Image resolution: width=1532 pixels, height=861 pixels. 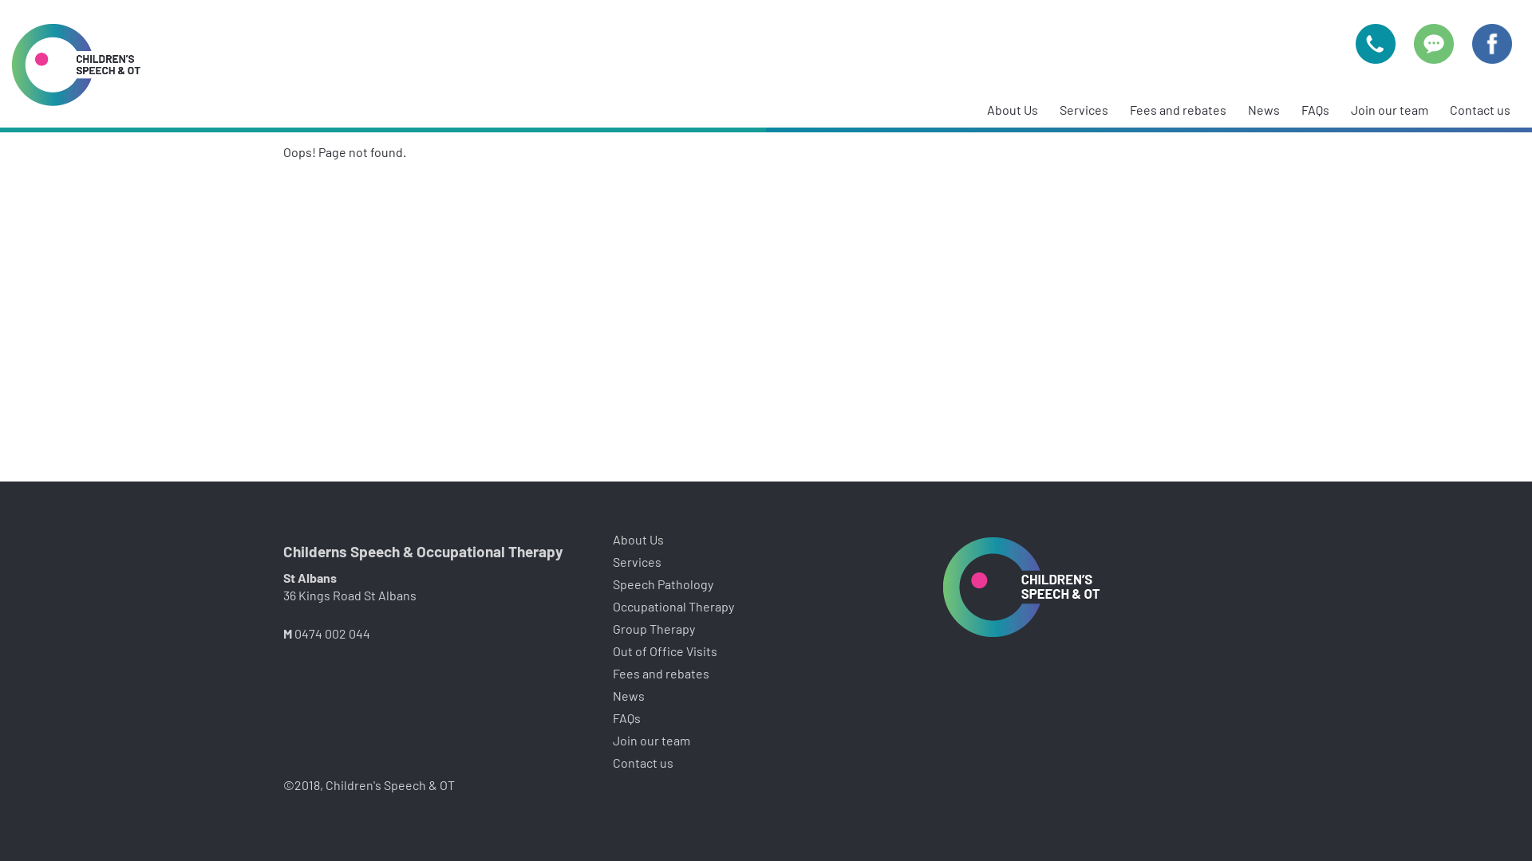 What do you see at coordinates (638, 541) in the screenshot?
I see `About Us` at bounding box center [638, 541].